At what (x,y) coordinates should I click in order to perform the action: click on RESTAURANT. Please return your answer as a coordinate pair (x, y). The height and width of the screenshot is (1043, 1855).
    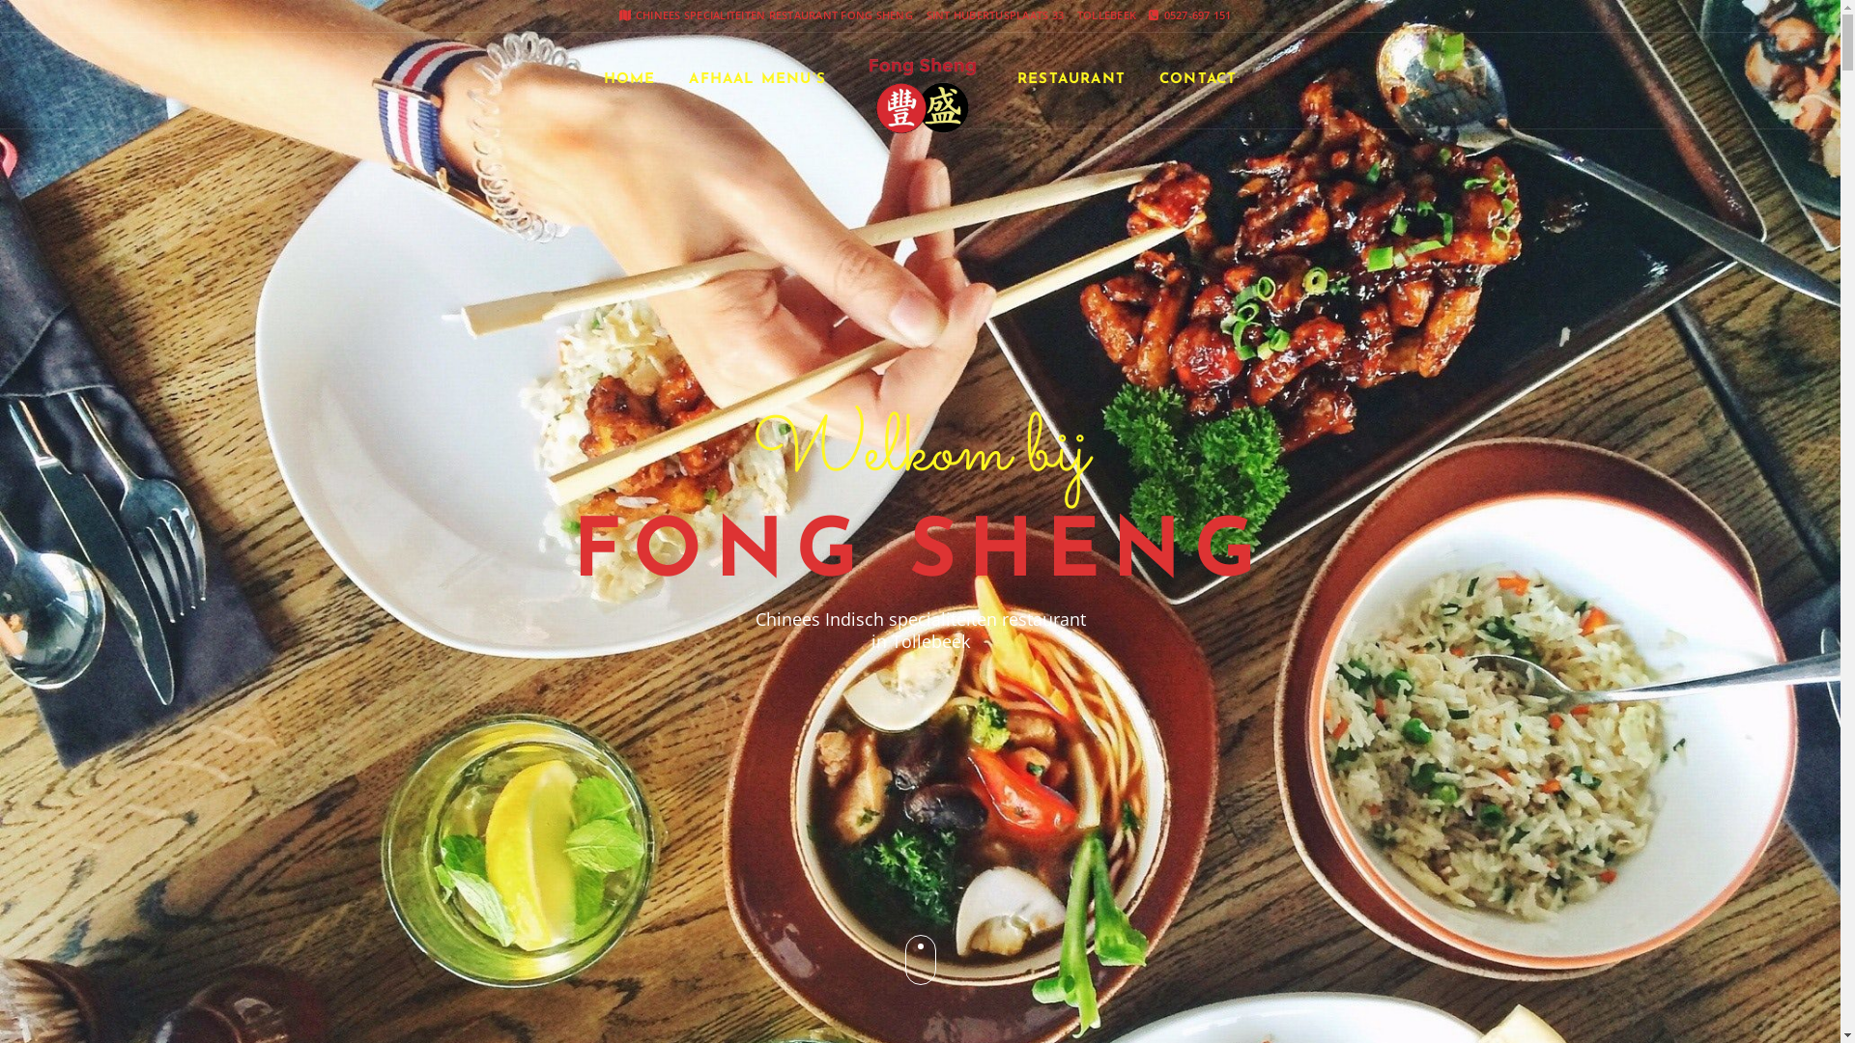
    Looking at the image, I should click on (1071, 80).